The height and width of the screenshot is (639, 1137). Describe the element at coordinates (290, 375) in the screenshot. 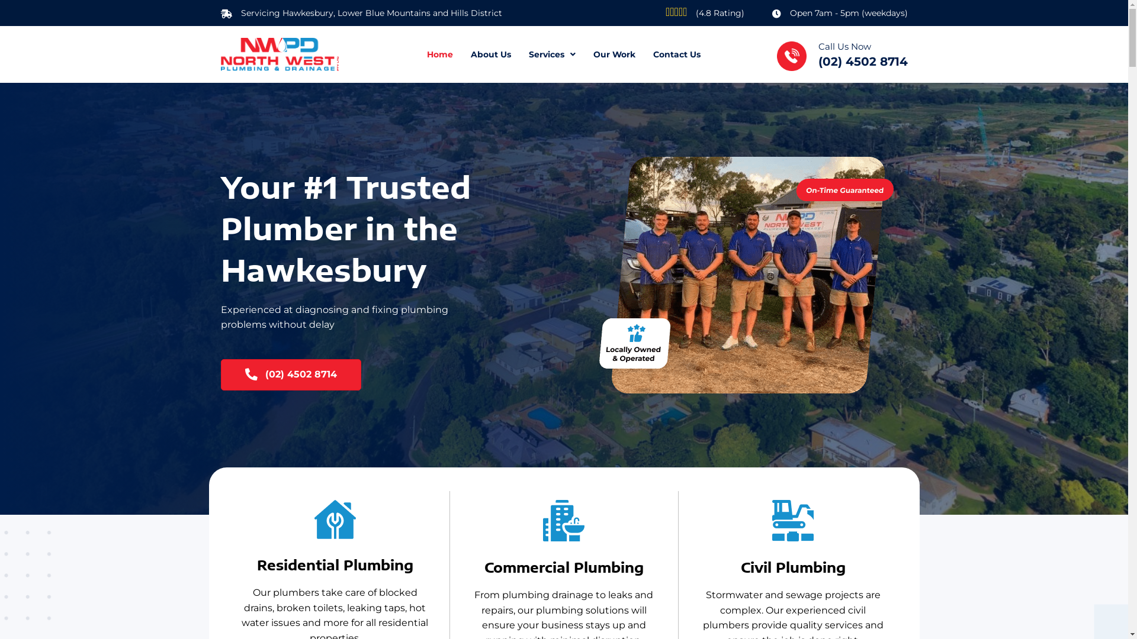

I see `(02) 4502 8714` at that location.